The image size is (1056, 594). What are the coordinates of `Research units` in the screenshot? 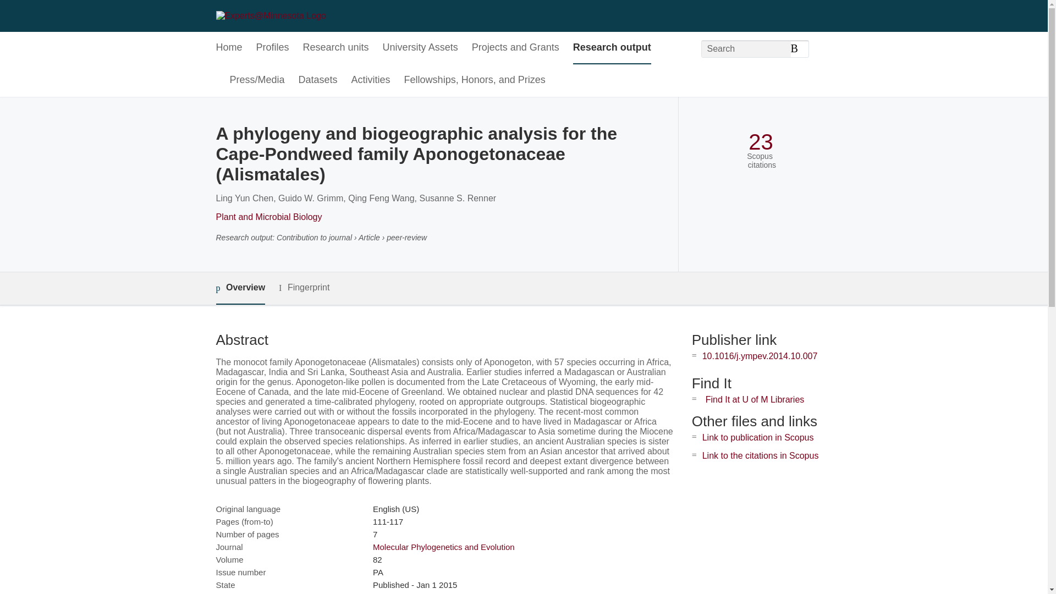 It's located at (335, 48).